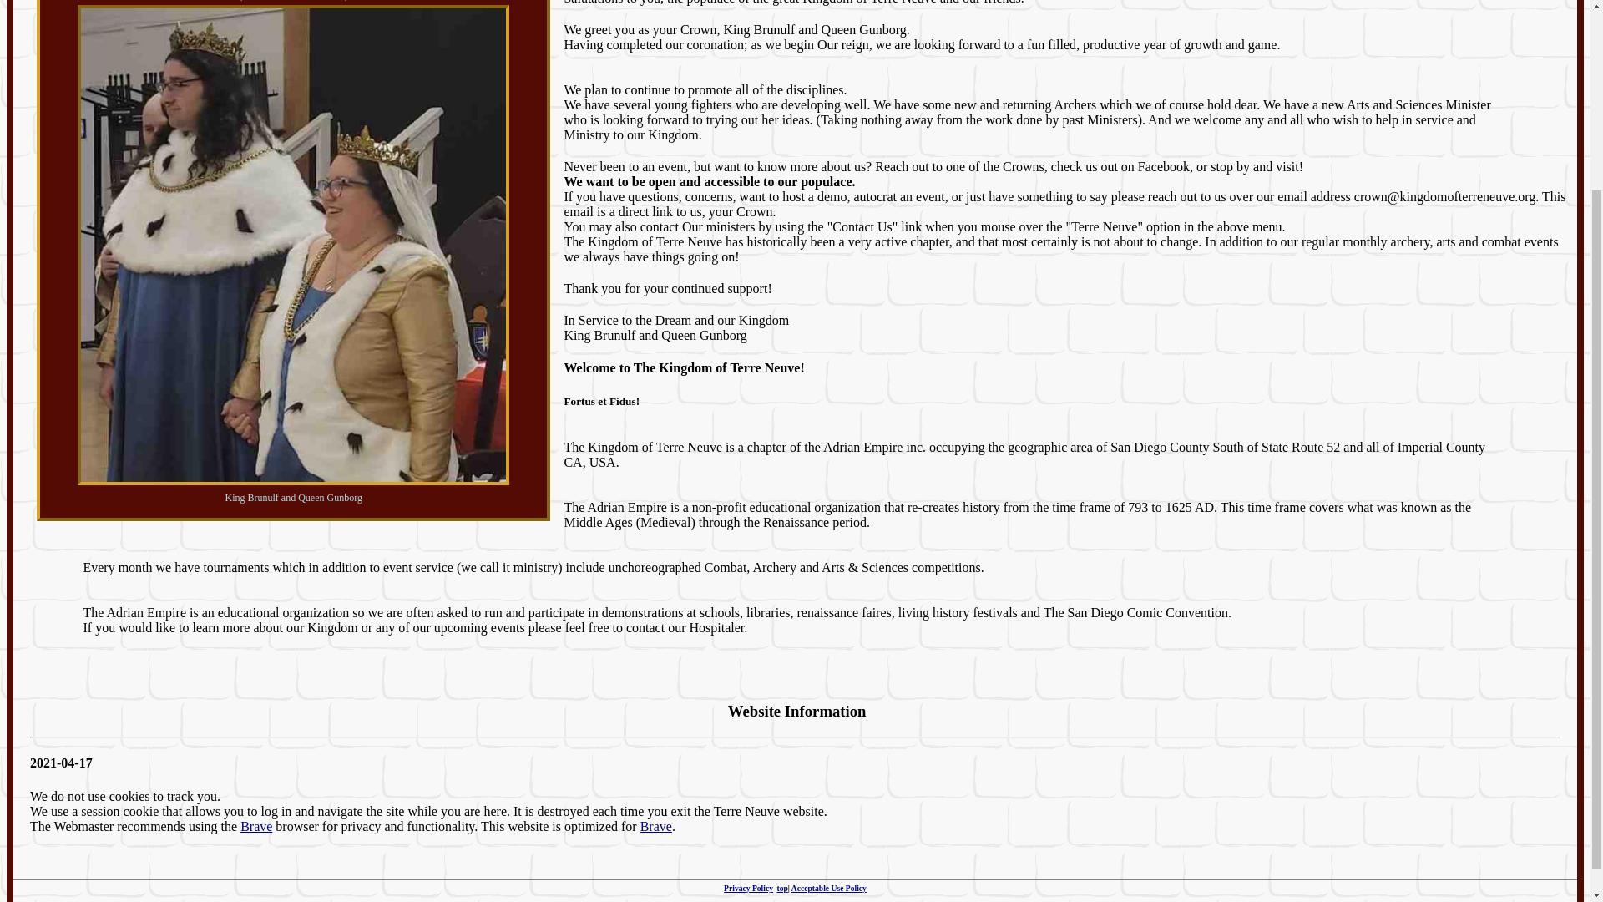  I want to click on Brave, so click(655, 825).